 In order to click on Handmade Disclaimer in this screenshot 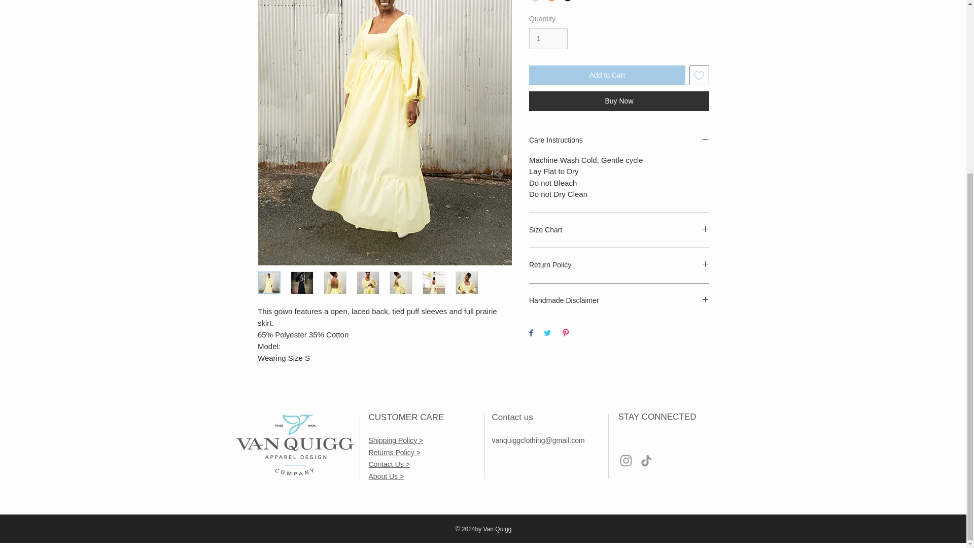, I will do `click(619, 301)`.